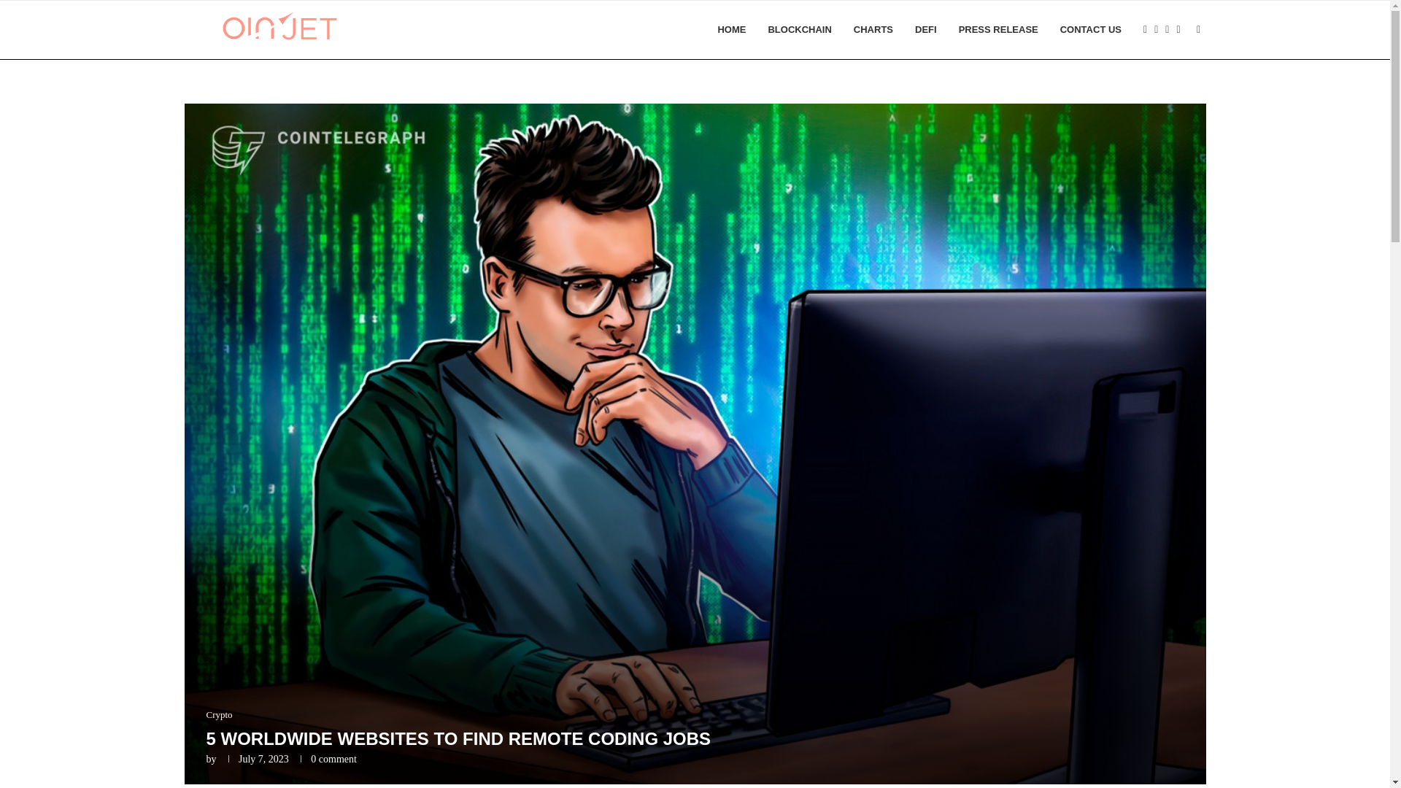 The image size is (1401, 788). I want to click on CONTACT US, so click(1091, 30).